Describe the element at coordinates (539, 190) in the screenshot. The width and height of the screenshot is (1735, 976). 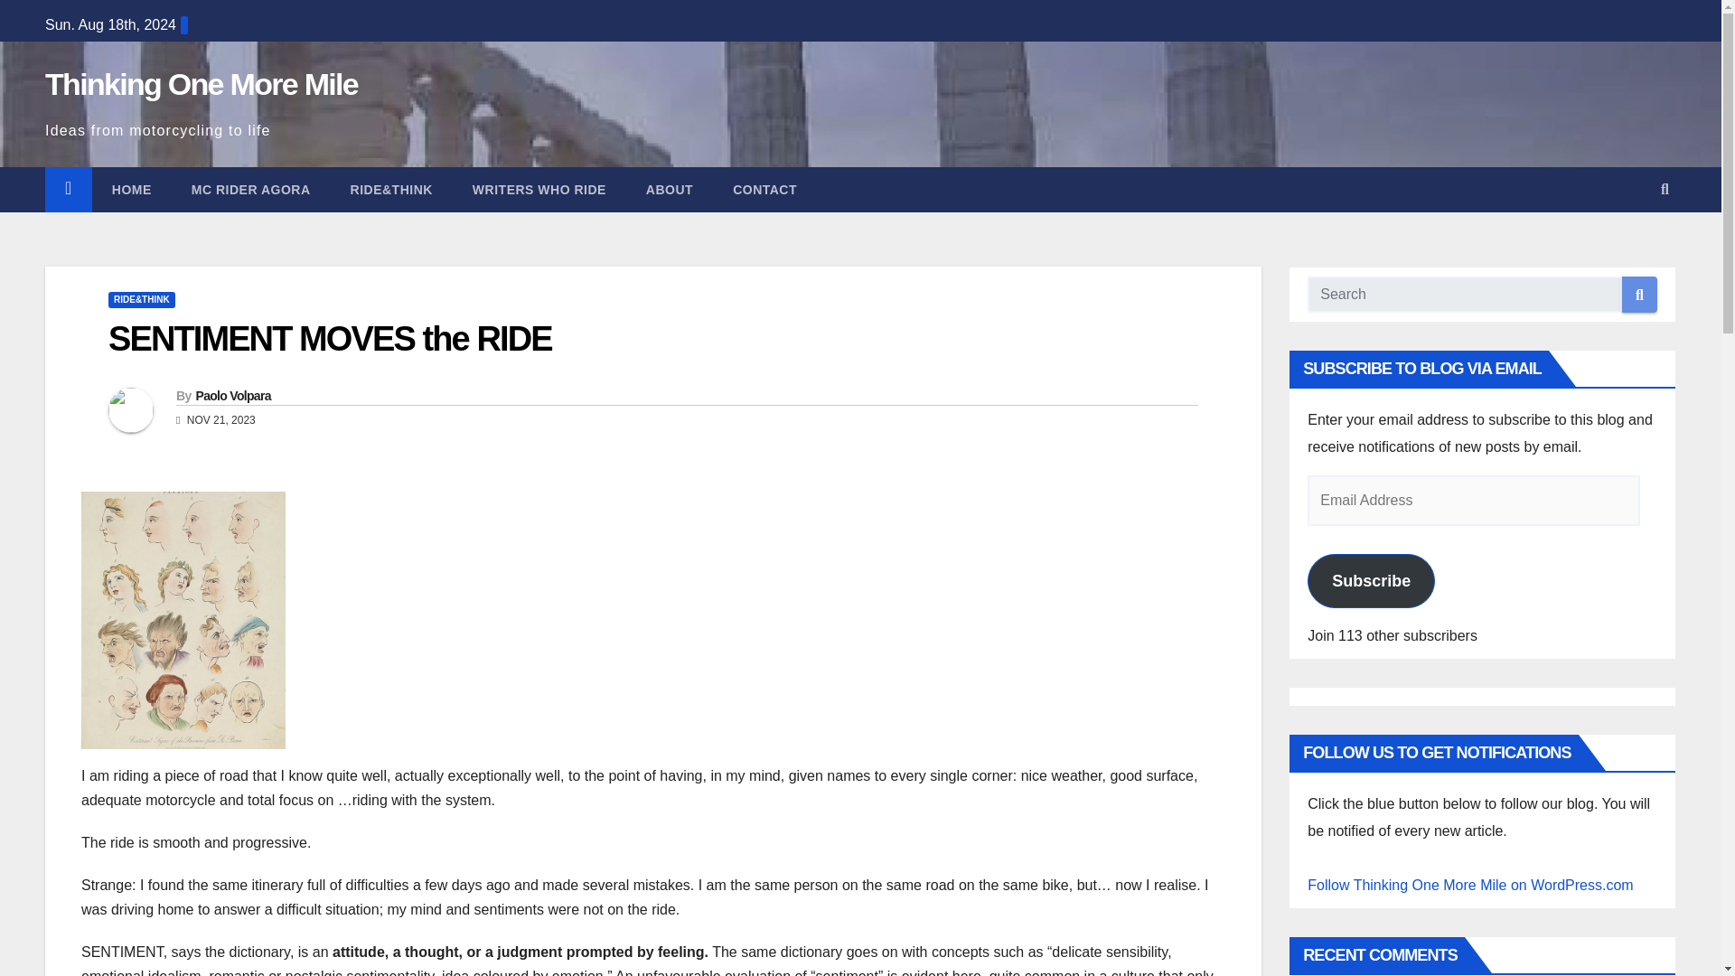
I see `WRITERS WHO RIDE` at that location.